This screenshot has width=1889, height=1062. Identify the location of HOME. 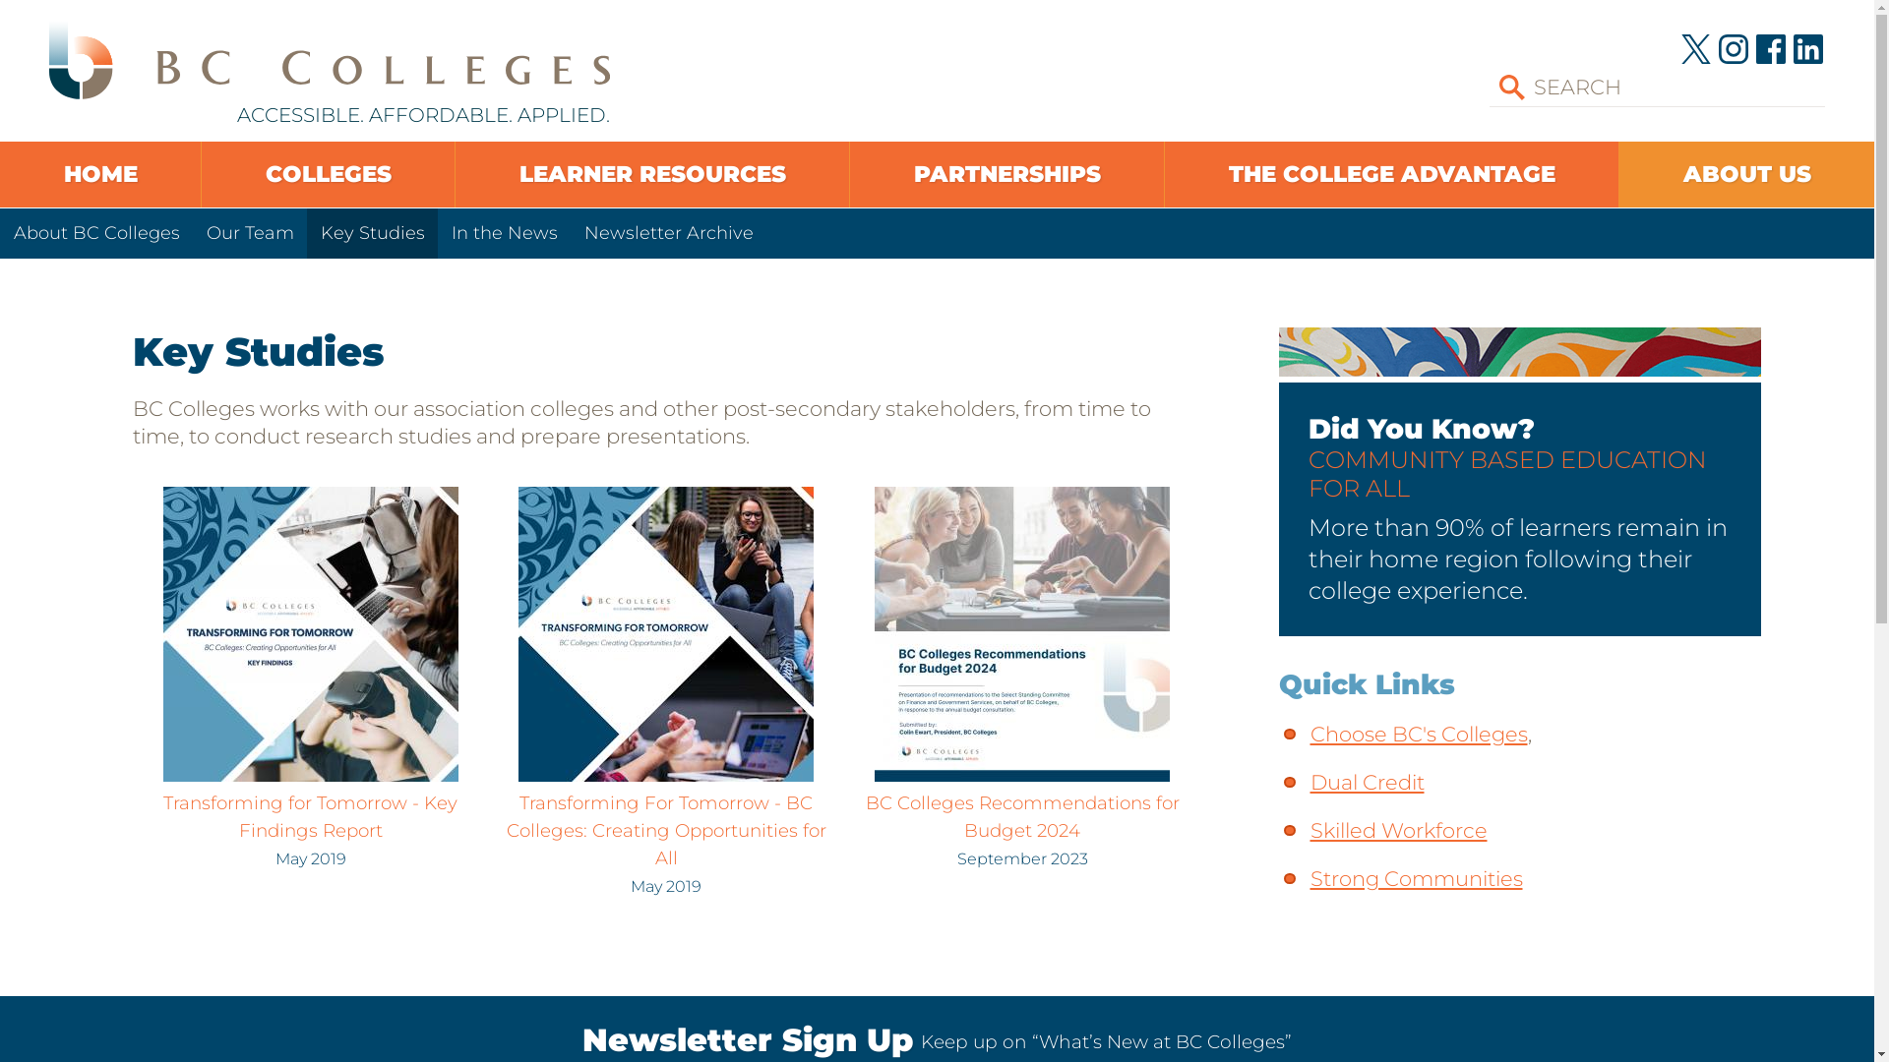
(100, 175).